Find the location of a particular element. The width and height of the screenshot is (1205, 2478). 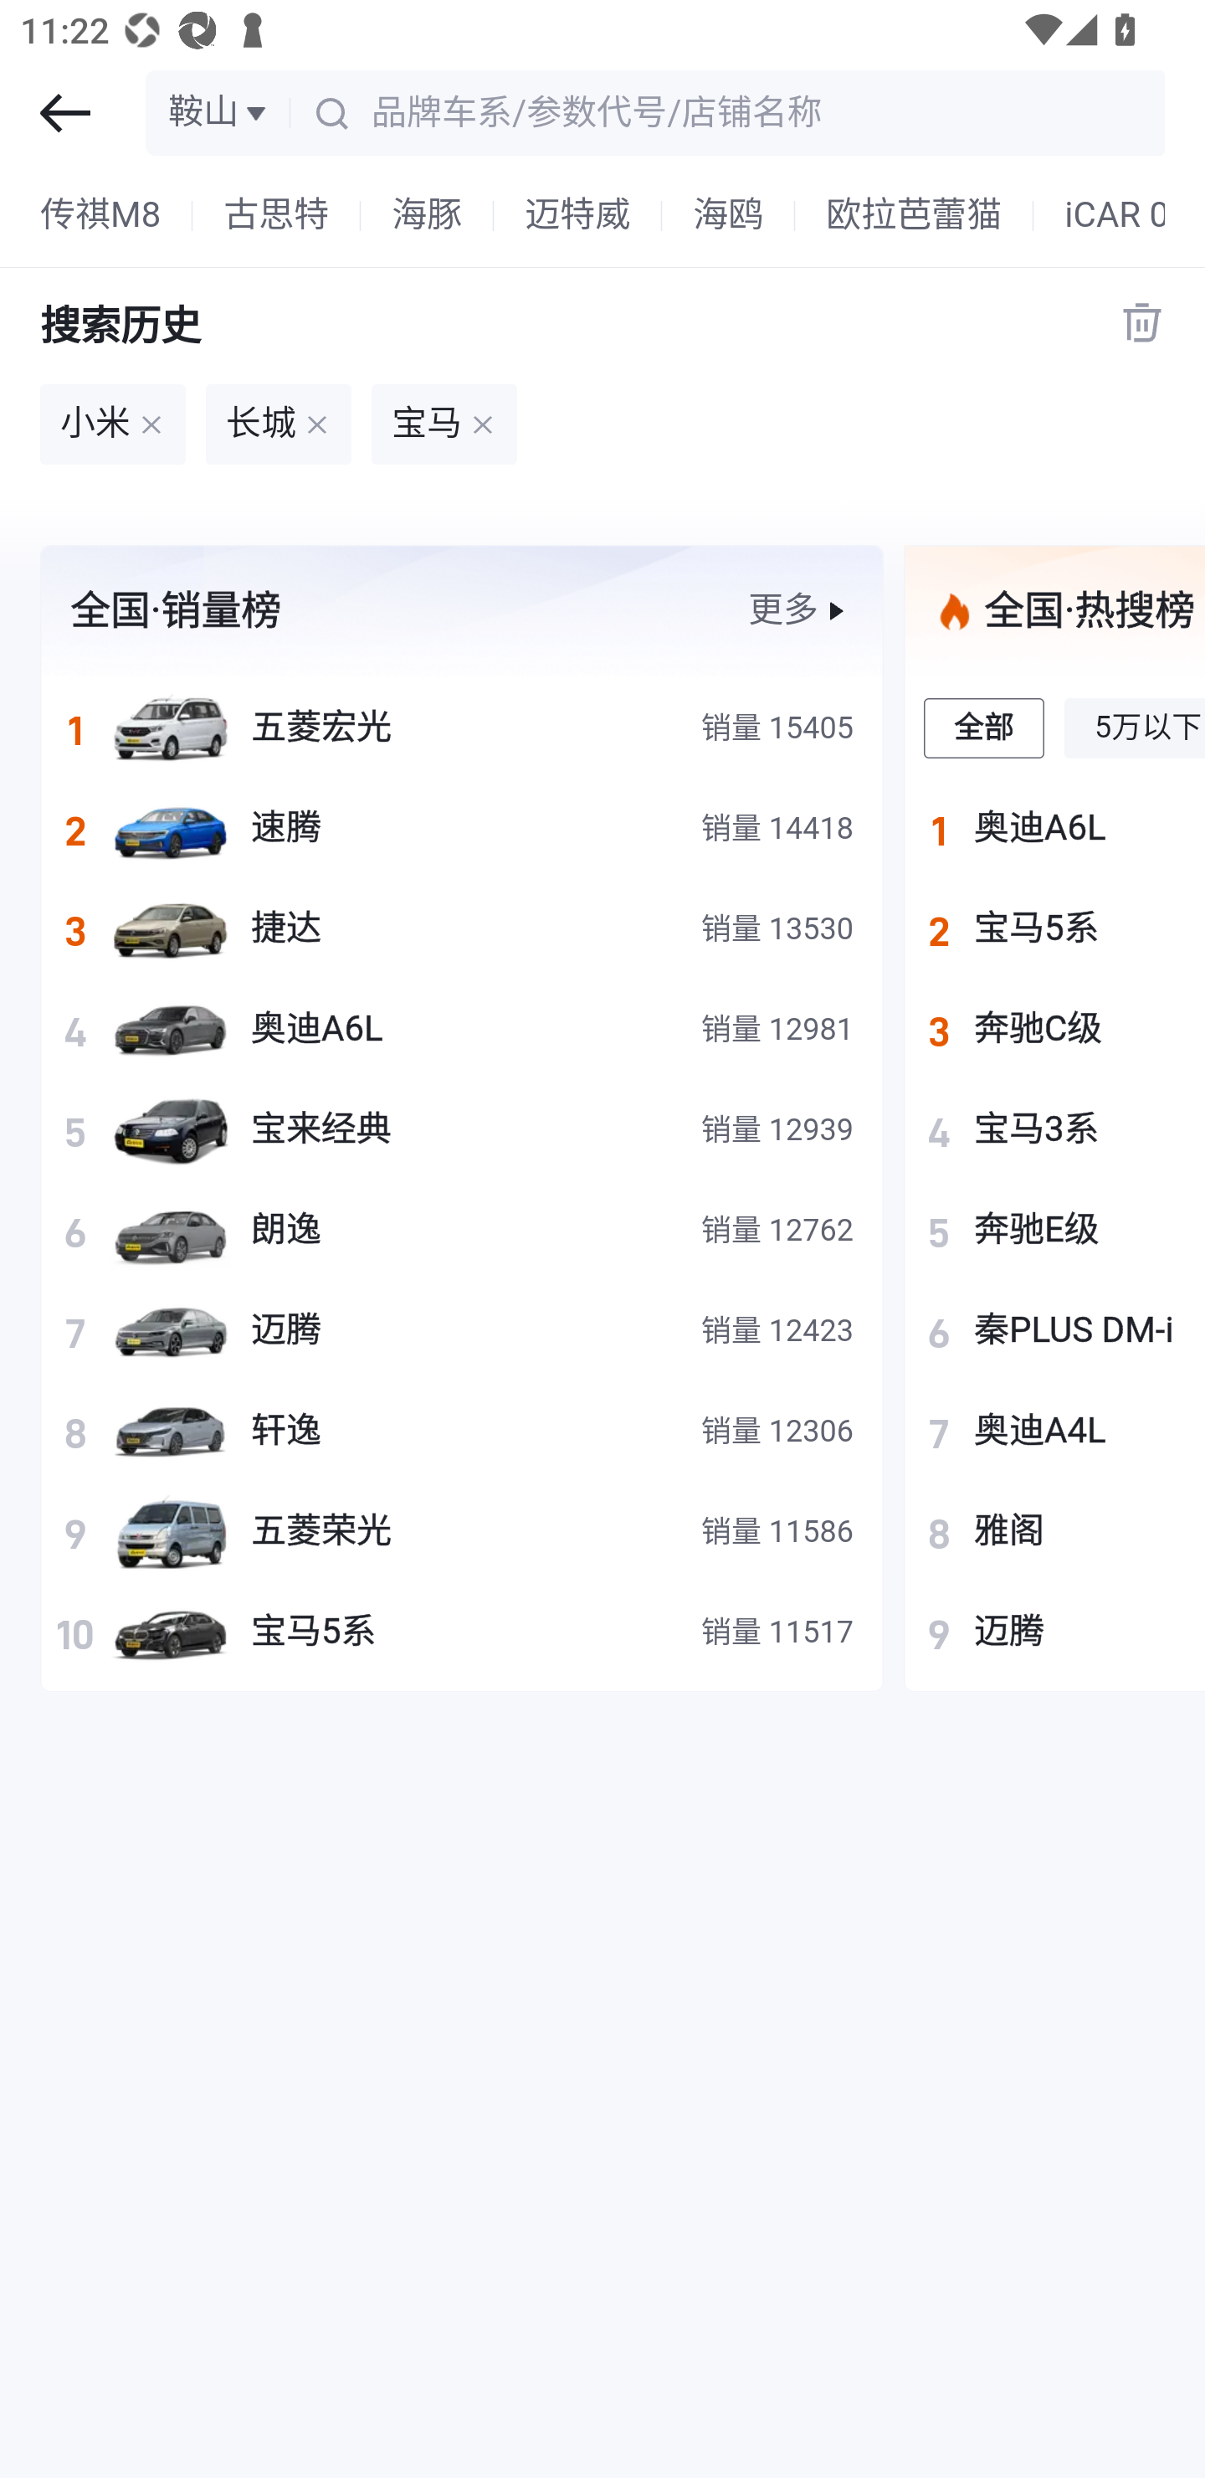

1奥迪A6L1.98-54.50万 is located at coordinates (1054, 827).